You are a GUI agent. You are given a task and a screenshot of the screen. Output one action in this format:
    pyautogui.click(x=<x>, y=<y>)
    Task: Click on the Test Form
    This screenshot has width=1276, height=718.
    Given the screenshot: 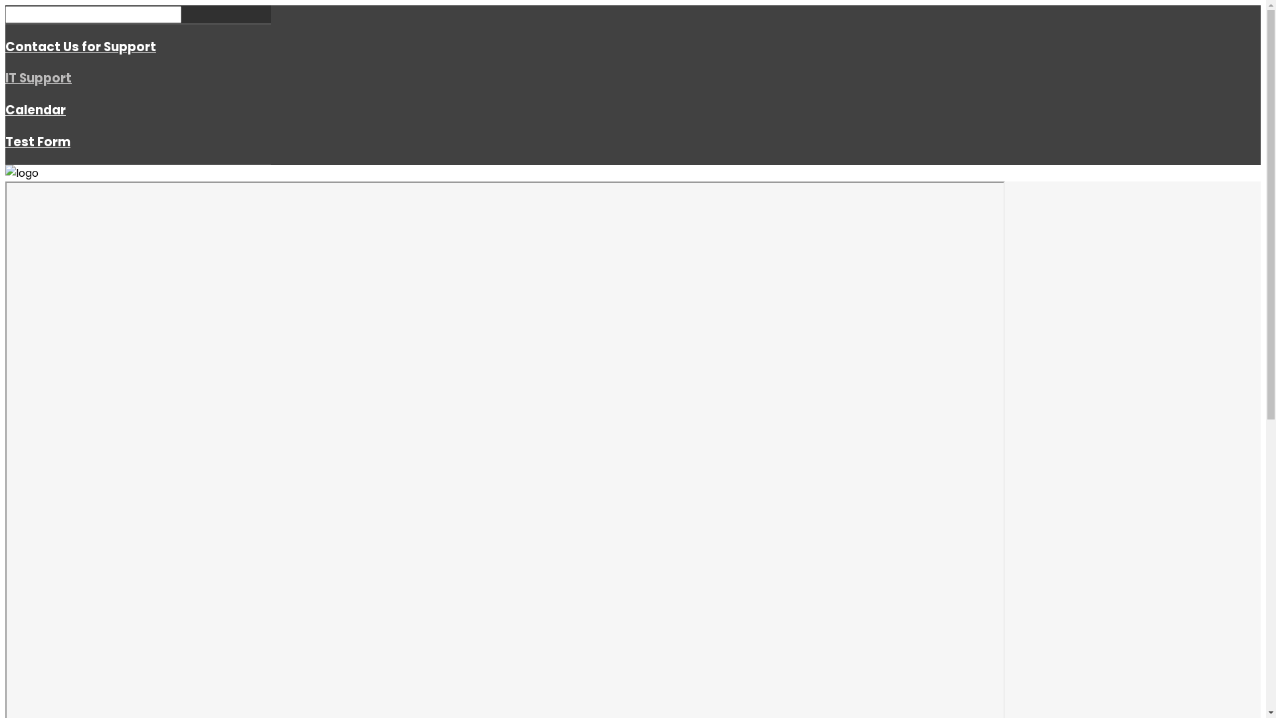 What is the action you would take?
    pyautogui.click(x=38, y=142)
    